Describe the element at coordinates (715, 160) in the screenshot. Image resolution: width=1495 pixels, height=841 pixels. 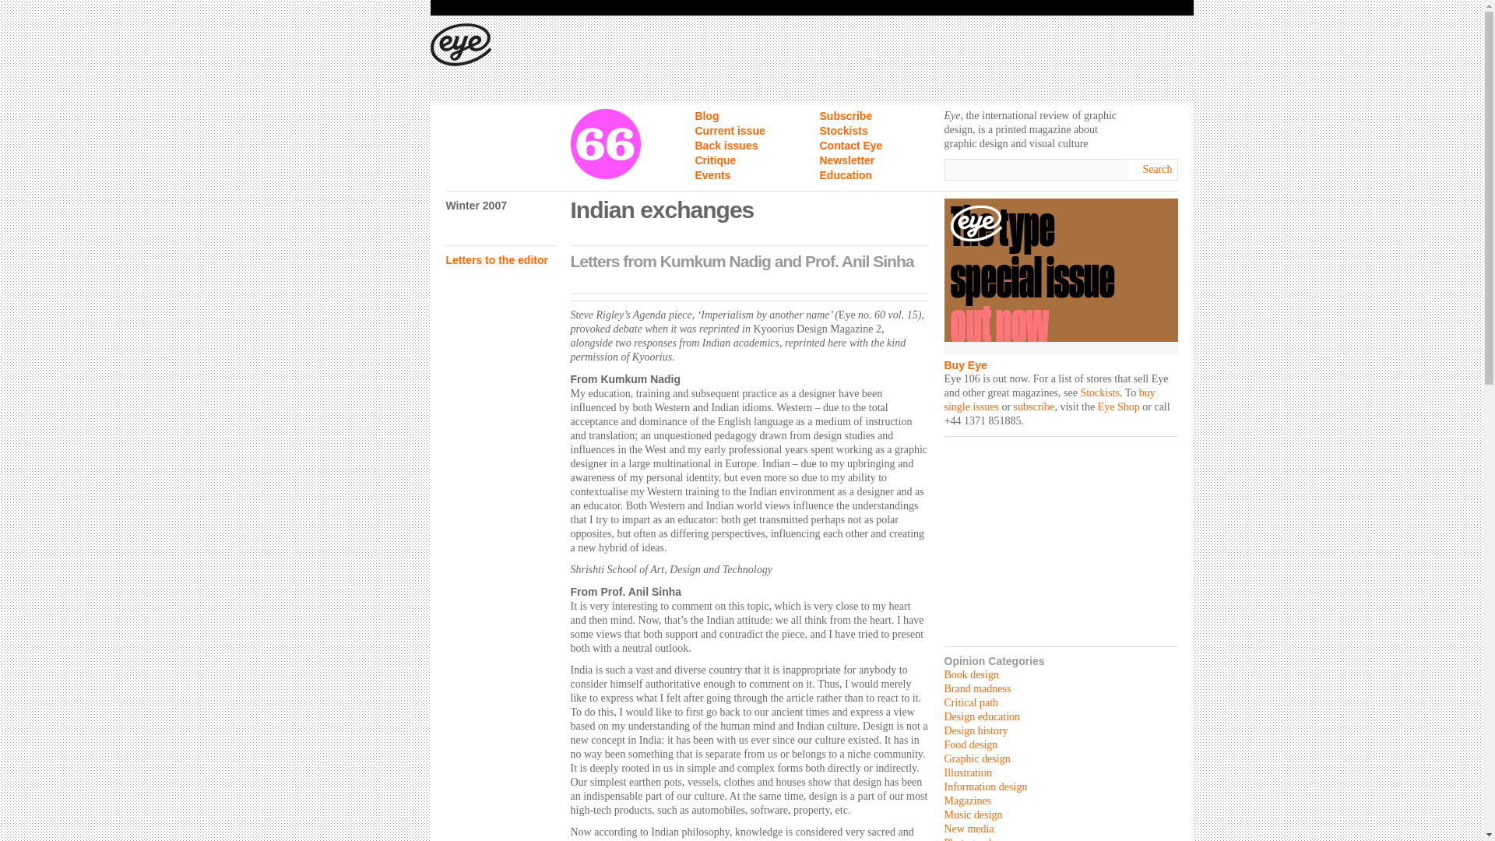
I see `Critique` at that location.